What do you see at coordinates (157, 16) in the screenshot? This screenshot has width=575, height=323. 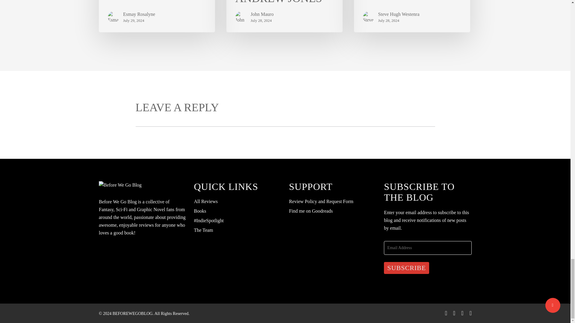 I see `Review: Eagles Fall by L.R. Schulz` at bounding box center [157, 16].